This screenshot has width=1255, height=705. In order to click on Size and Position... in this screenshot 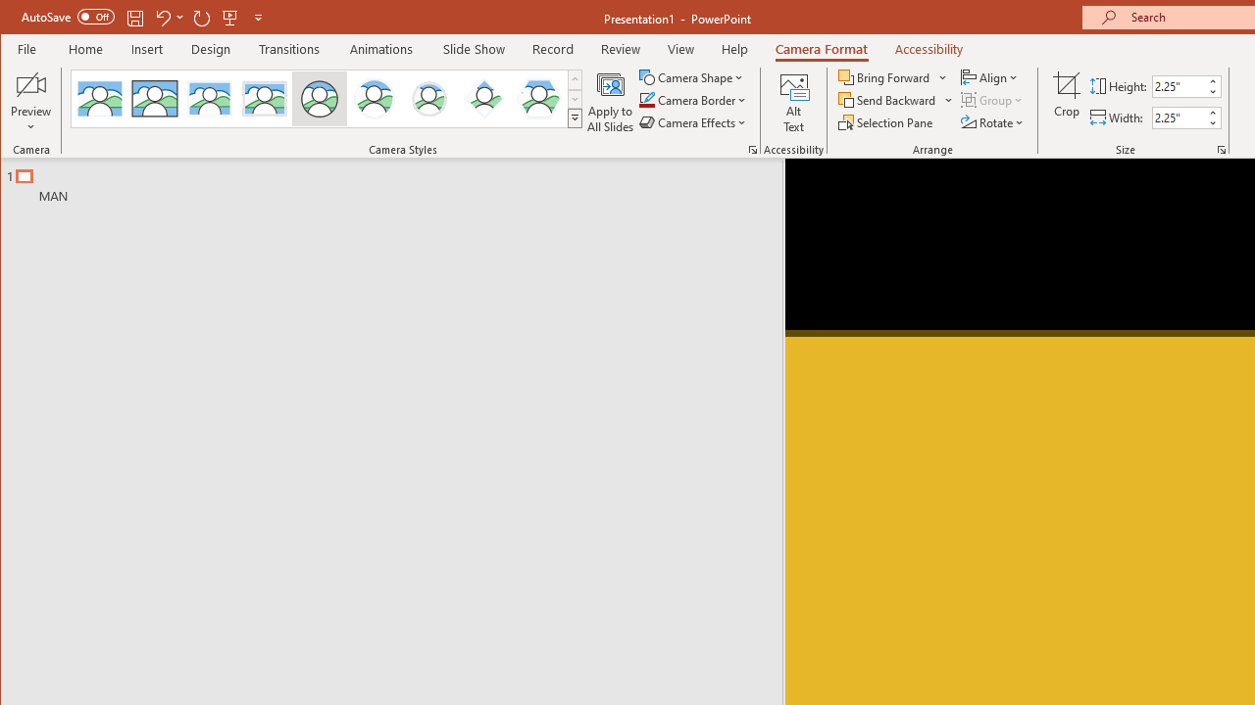, I will do `click(1222, 149)`.